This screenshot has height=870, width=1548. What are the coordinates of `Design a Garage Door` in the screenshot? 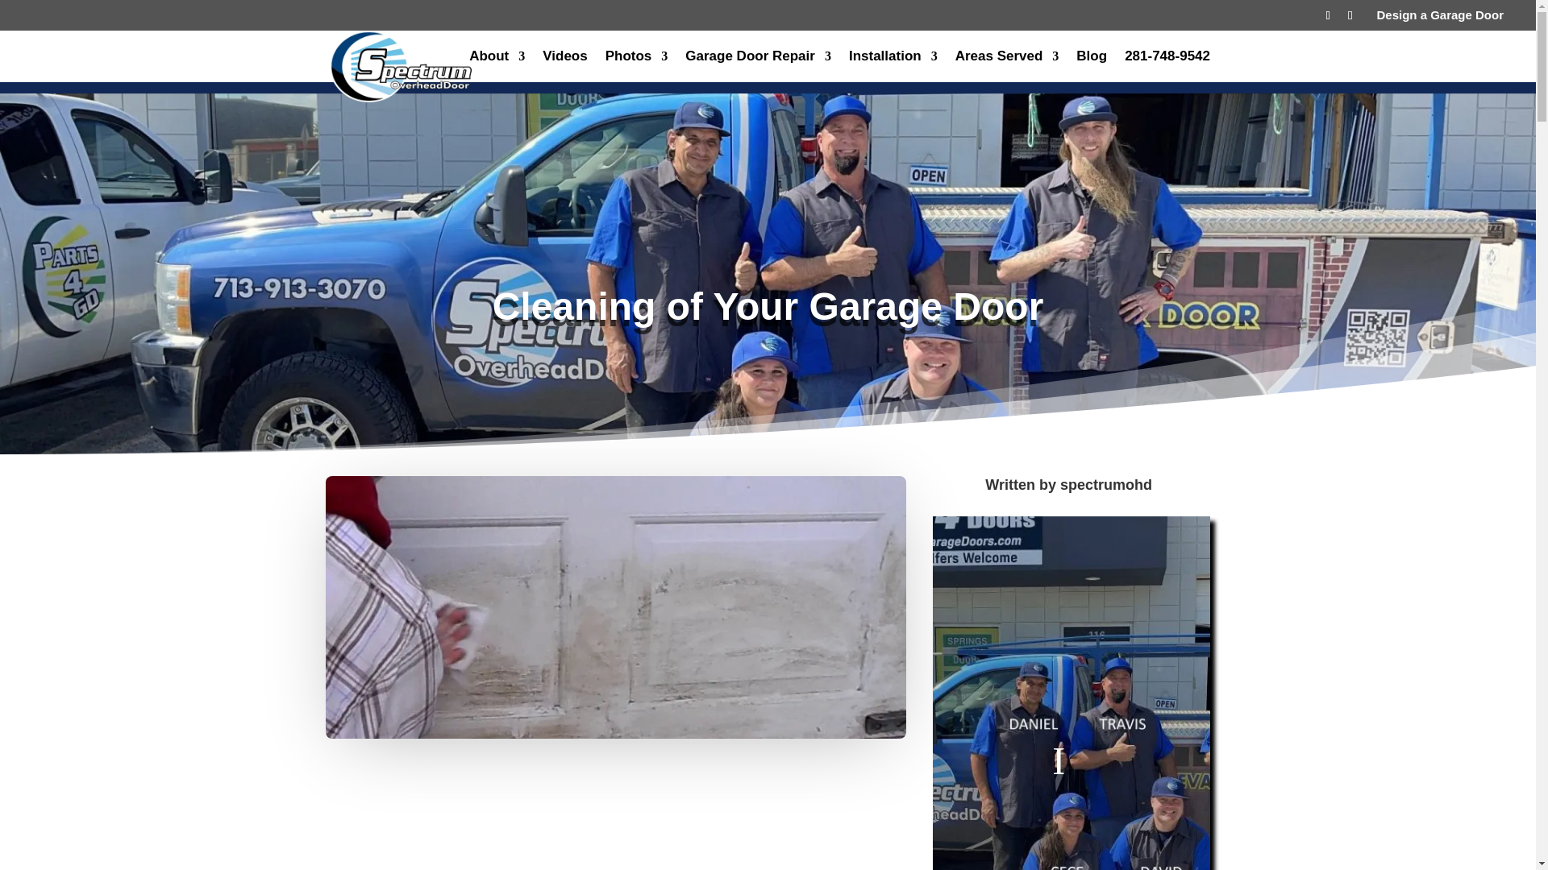 It's located at (1443, 19).